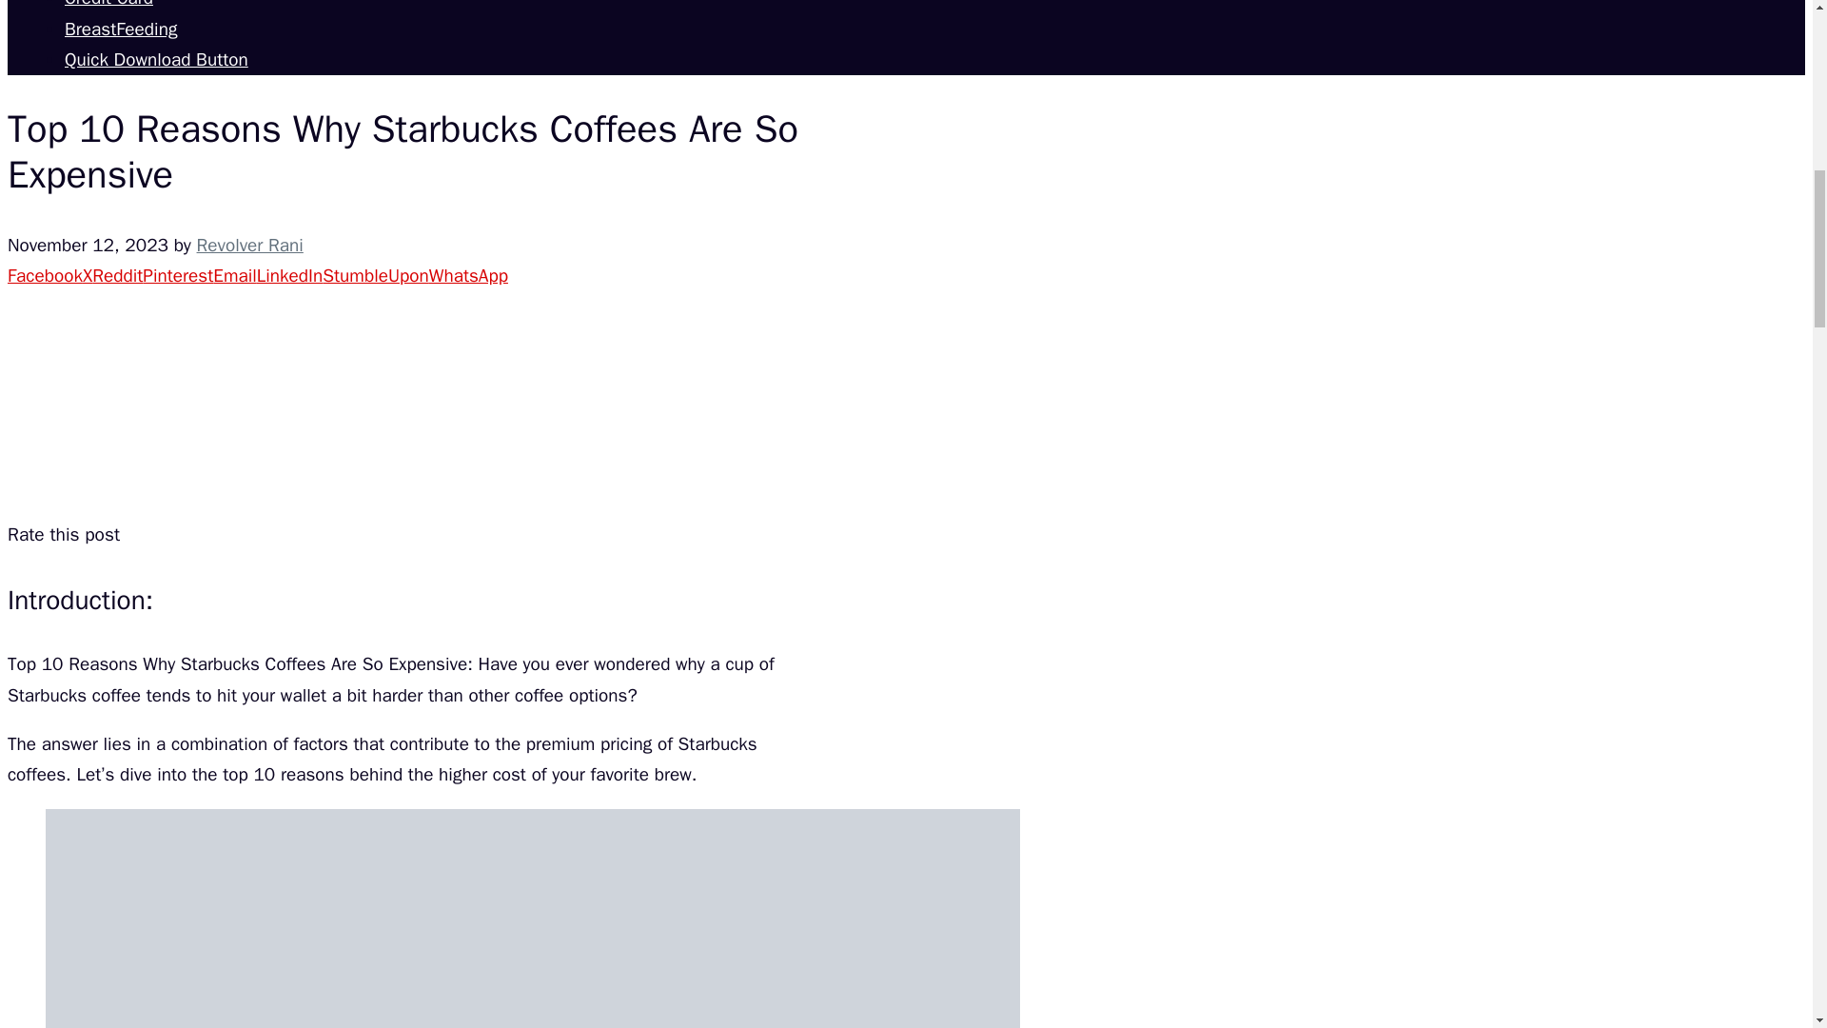 This screenshot has height=1028, width=1827. What do you see at coordinates (117, 276) in the screenshot?
I see `Reddit` at bounding box center [117, 276].